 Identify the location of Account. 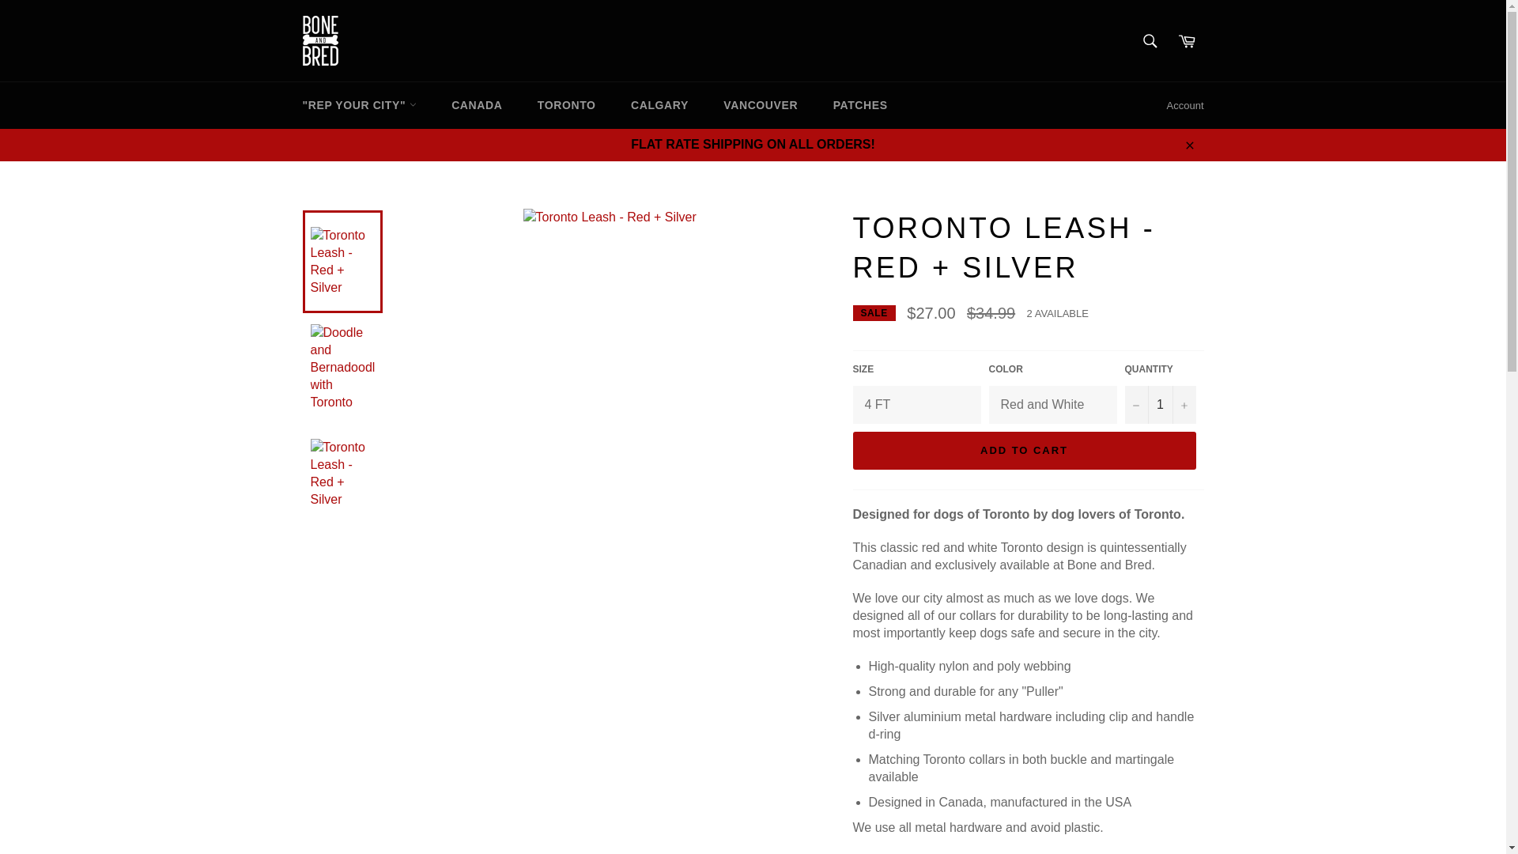
(1185, 106).